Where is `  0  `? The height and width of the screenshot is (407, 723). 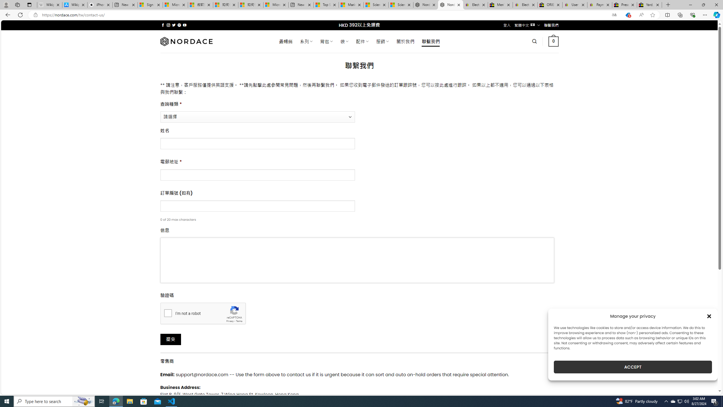   0   is located at coordinates (554, 41).